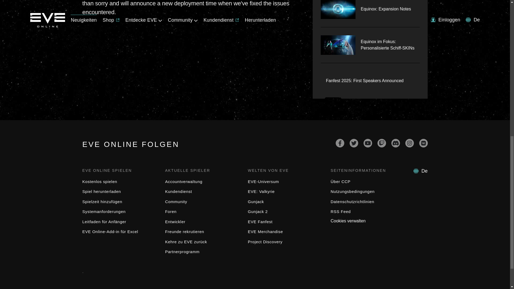  Describe the element at coordinates (410, 143) in the screenshot. I see `Instagram` at that location.